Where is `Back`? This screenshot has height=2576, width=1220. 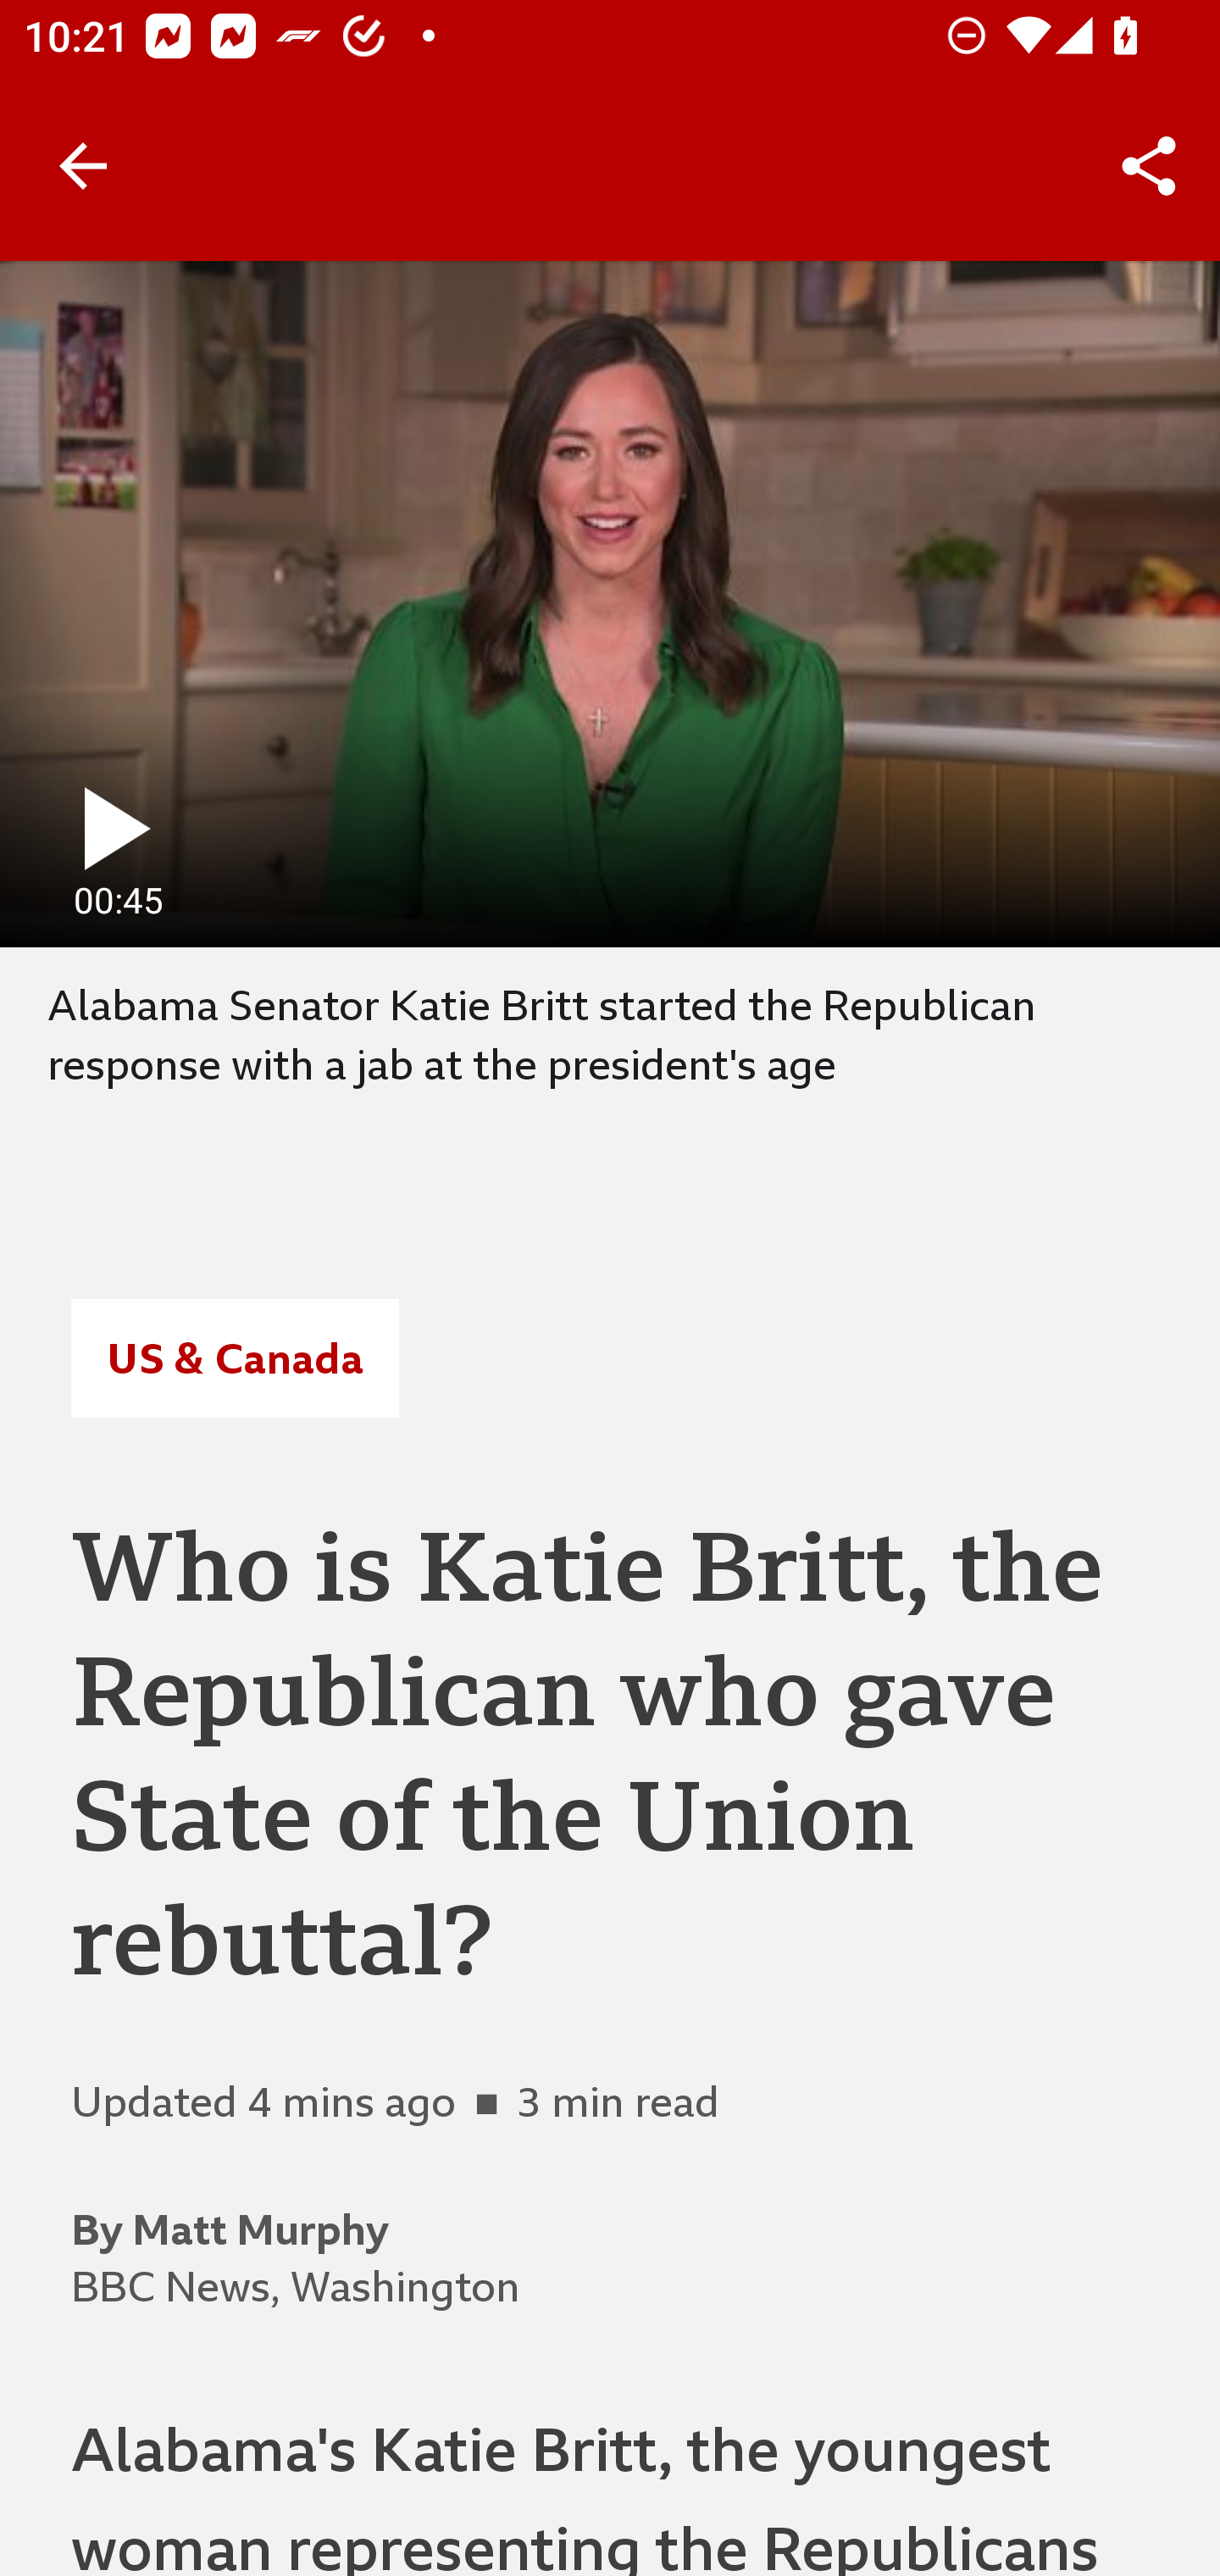 Back is located at coordinates (83, 166).